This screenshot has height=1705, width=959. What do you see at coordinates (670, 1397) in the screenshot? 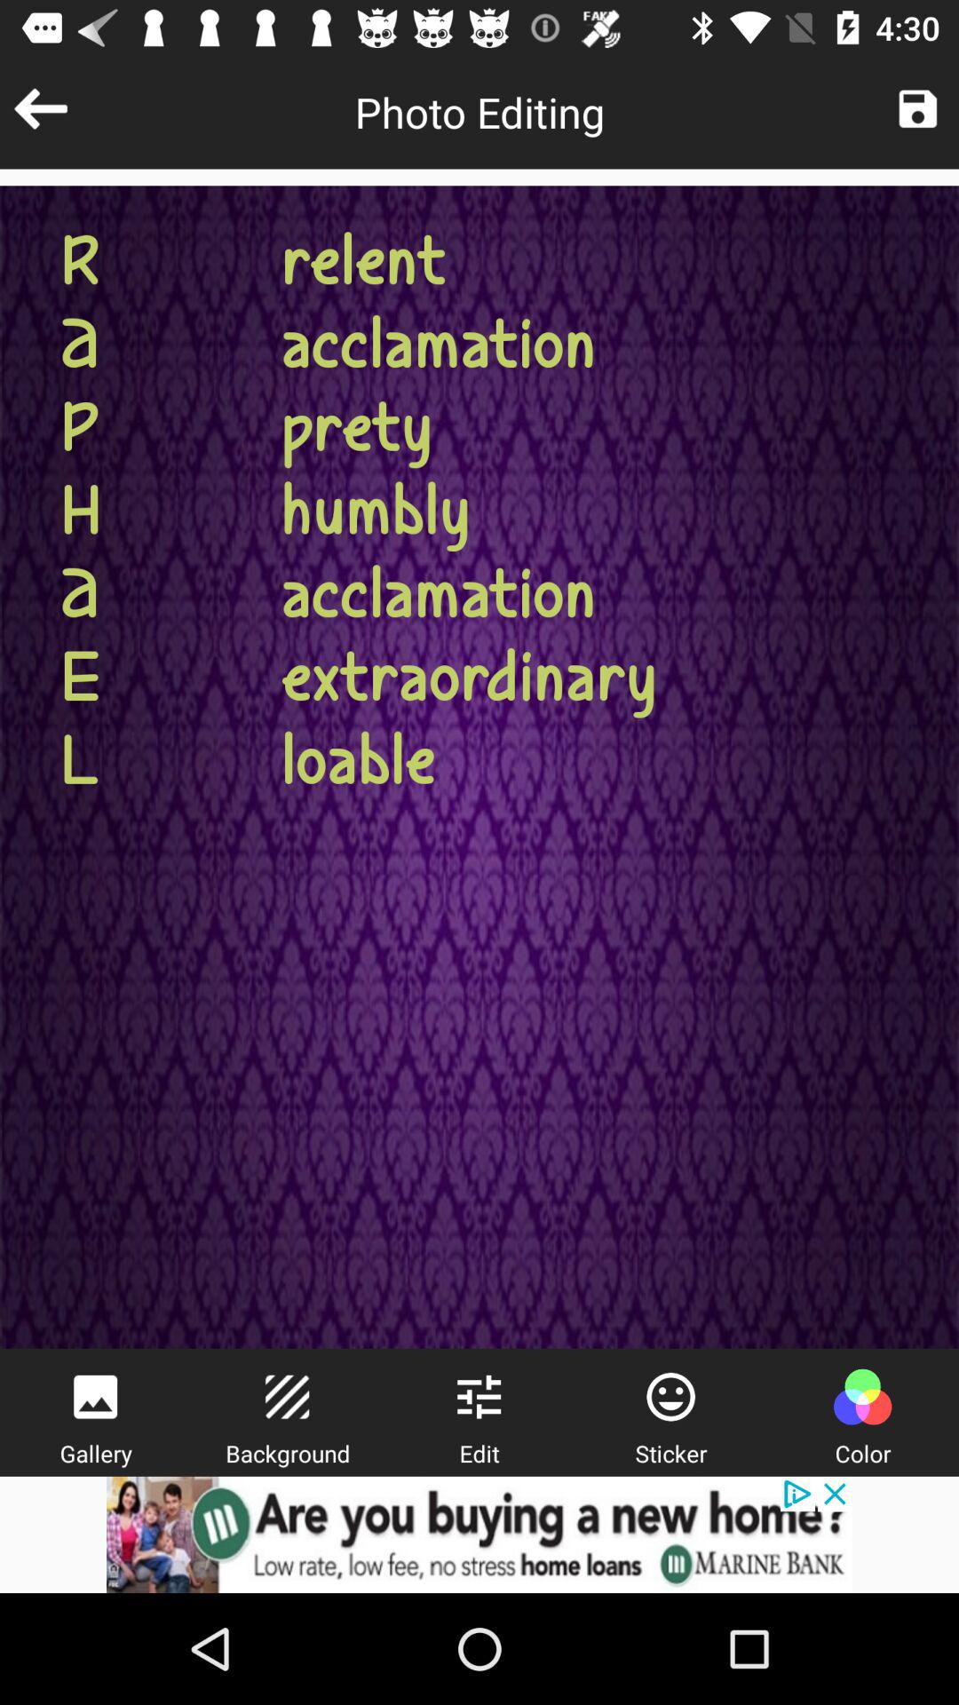
I see `select the stricker` at bounding box center [670, 1397].